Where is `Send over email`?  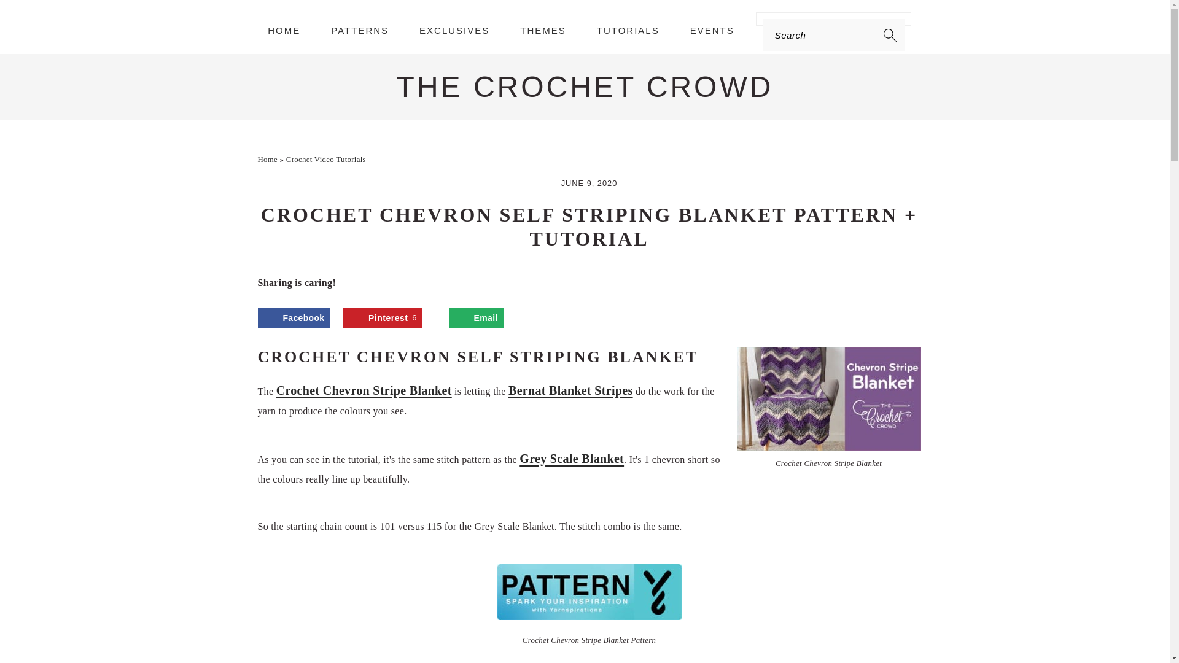 Send over email is located at coordinates (476, 318).